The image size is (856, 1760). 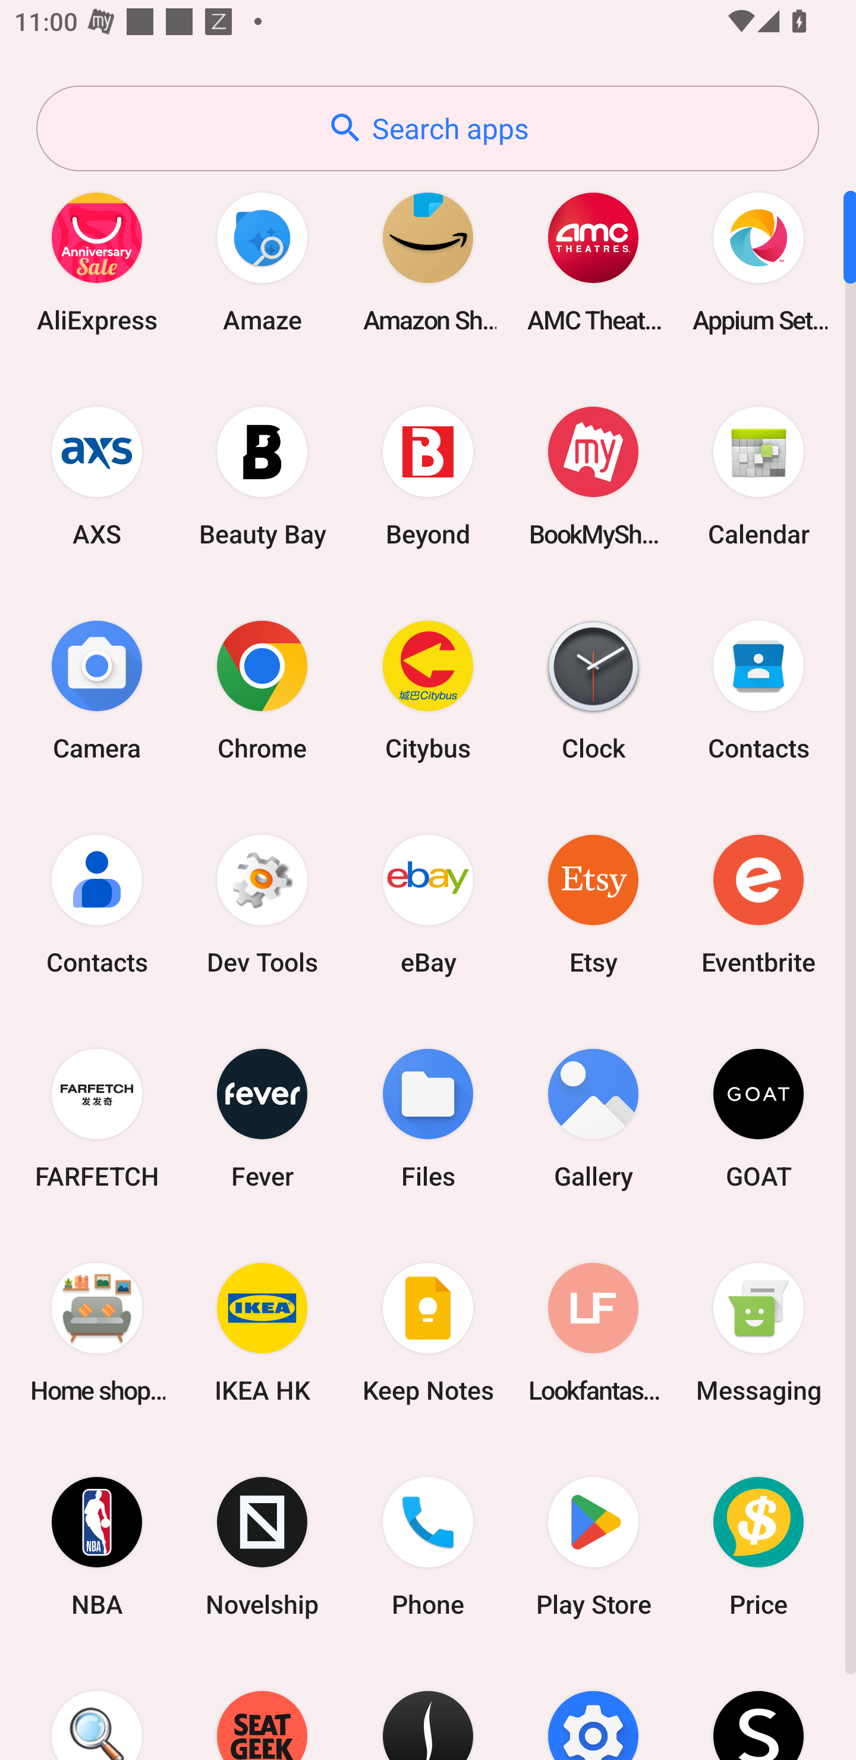 I want to click on Beauty Bay, so click(x=262, y=476).